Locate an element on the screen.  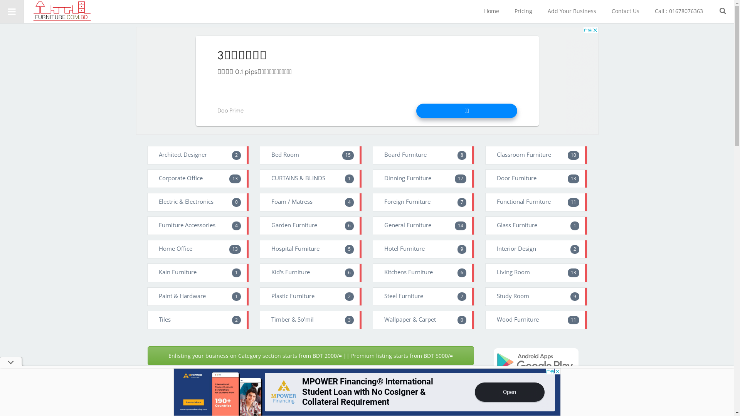
Wood Furniture
11 is located at coordinates (536, 320).